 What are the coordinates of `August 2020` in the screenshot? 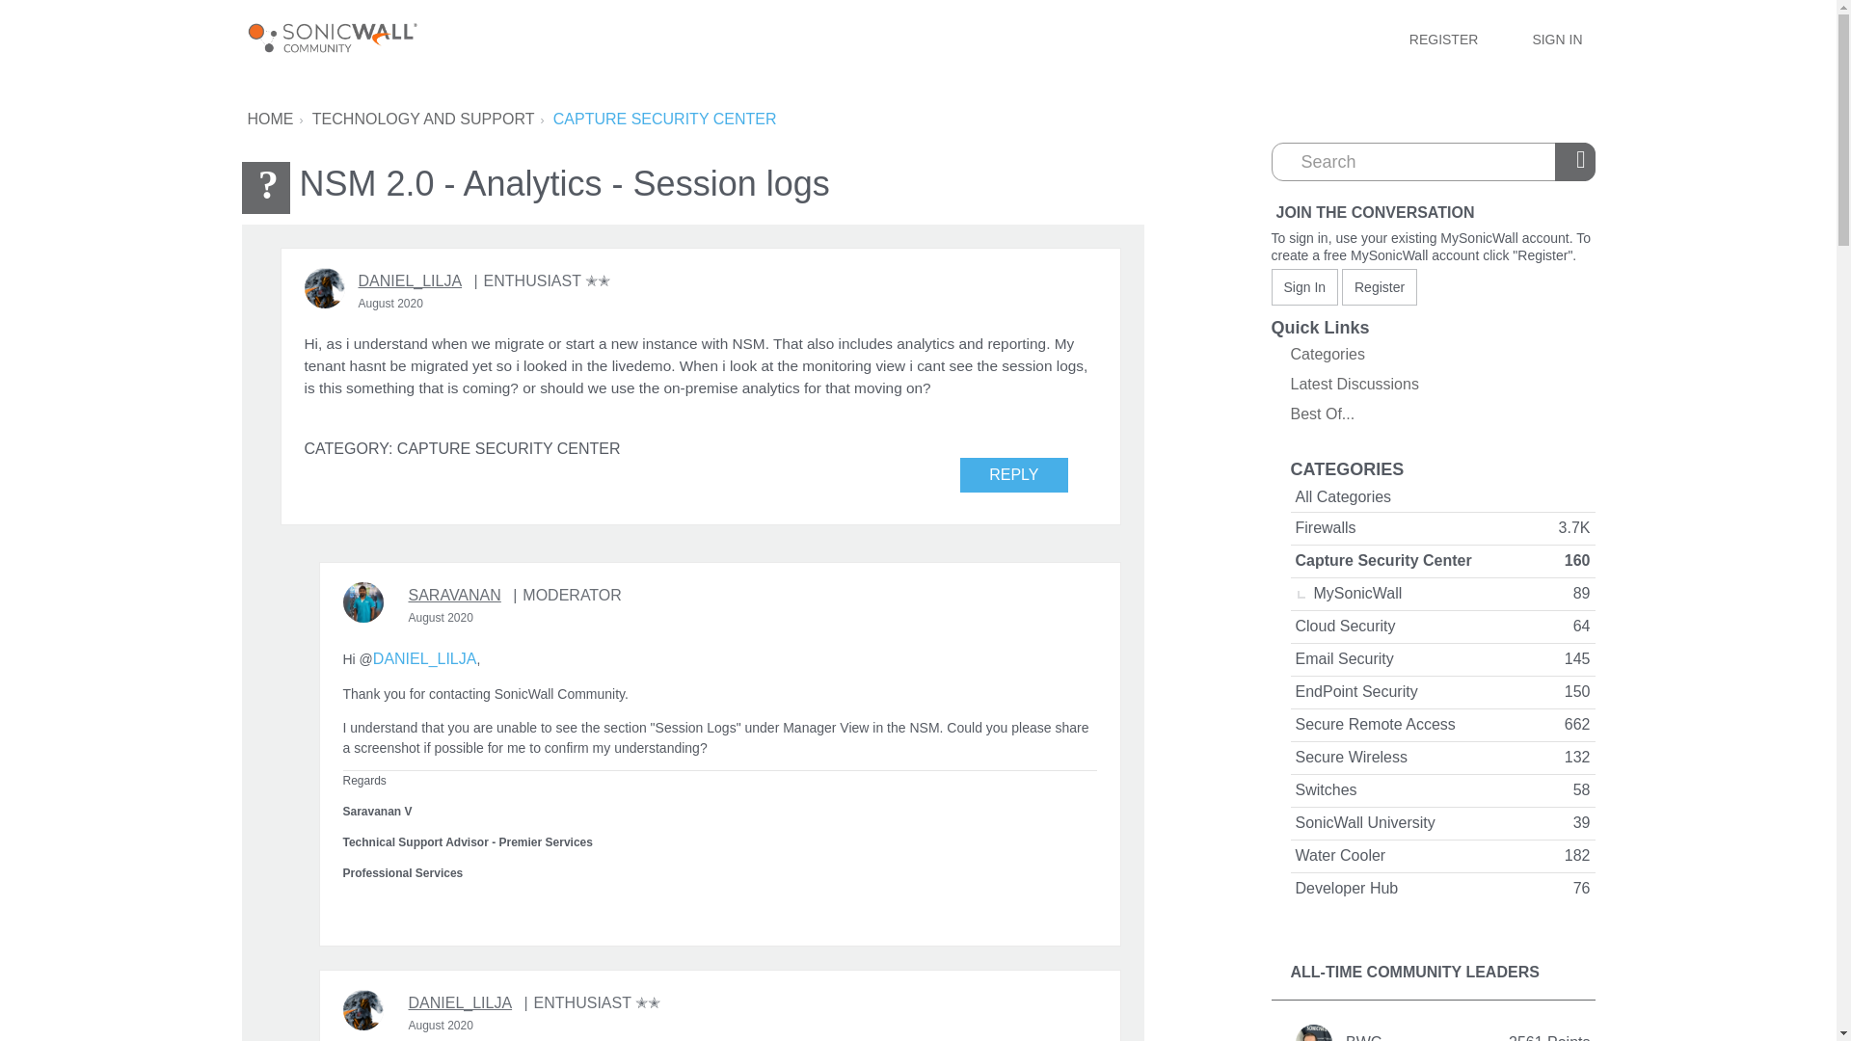 It's located at (391, 303).